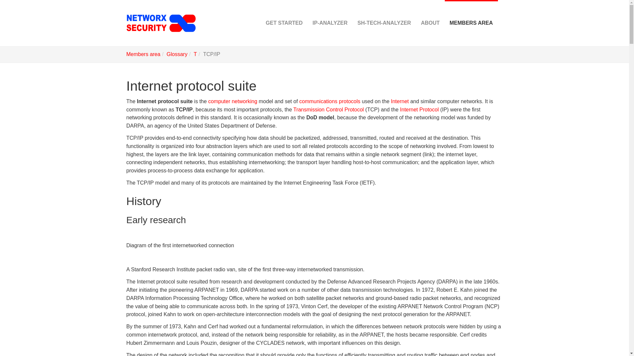 This screenshot has height=356, width=634. I want to click on Internet, so click(400, 102).